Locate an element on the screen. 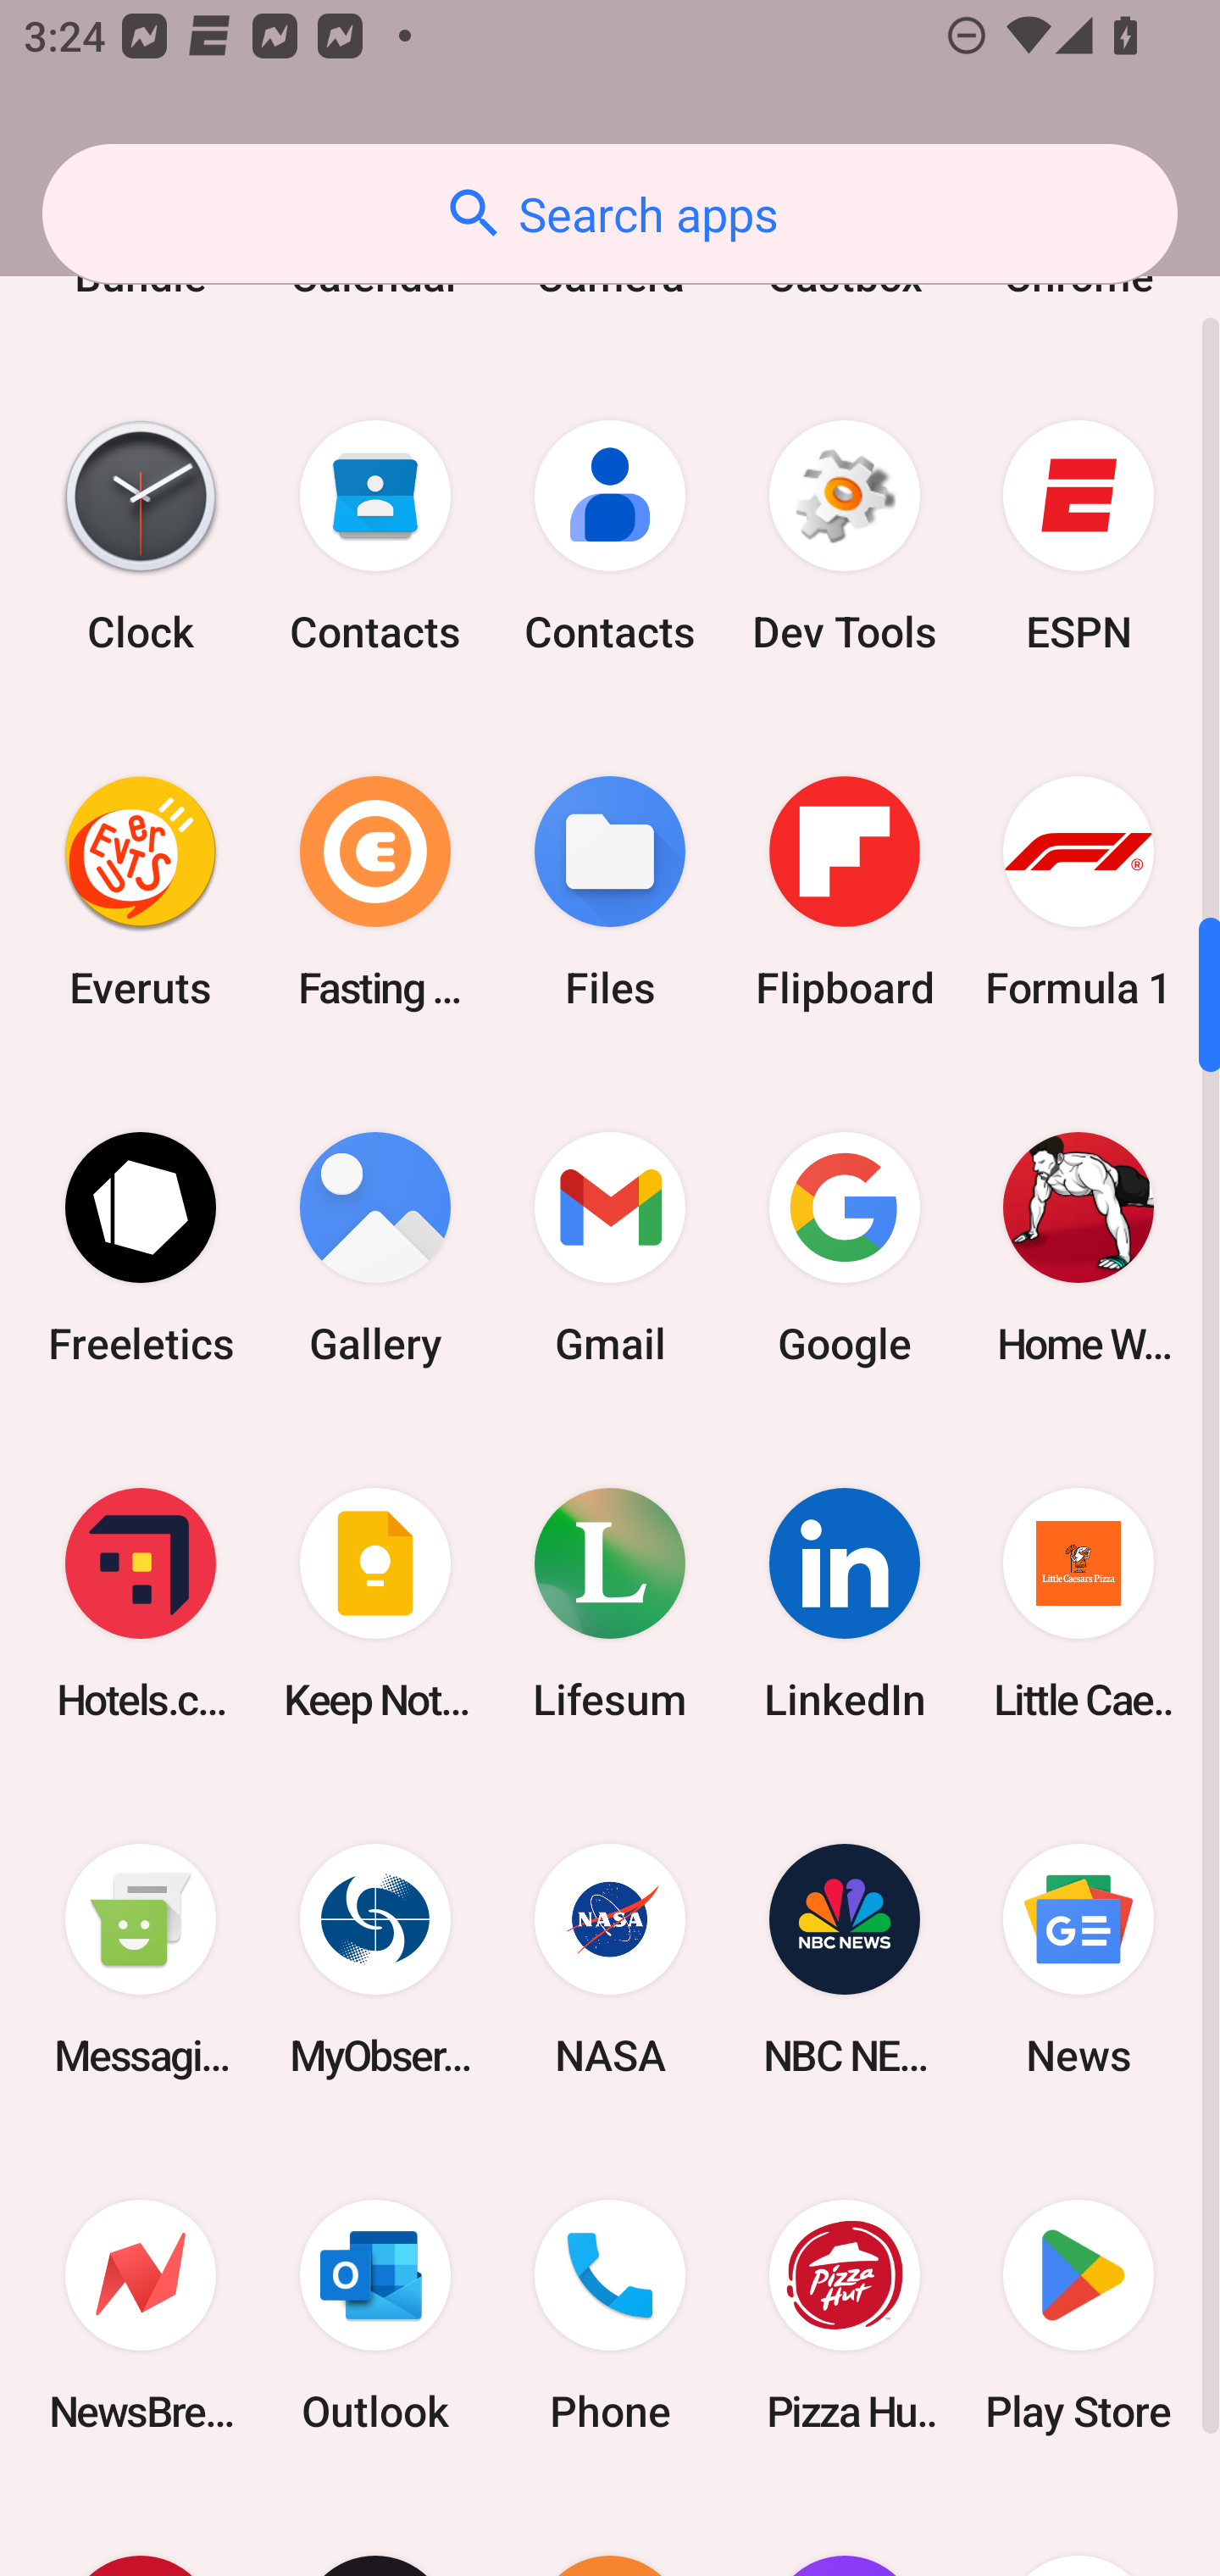 This screenshot has height=2576, width=1220. Freeletics is located at coordinates (141, 1247).